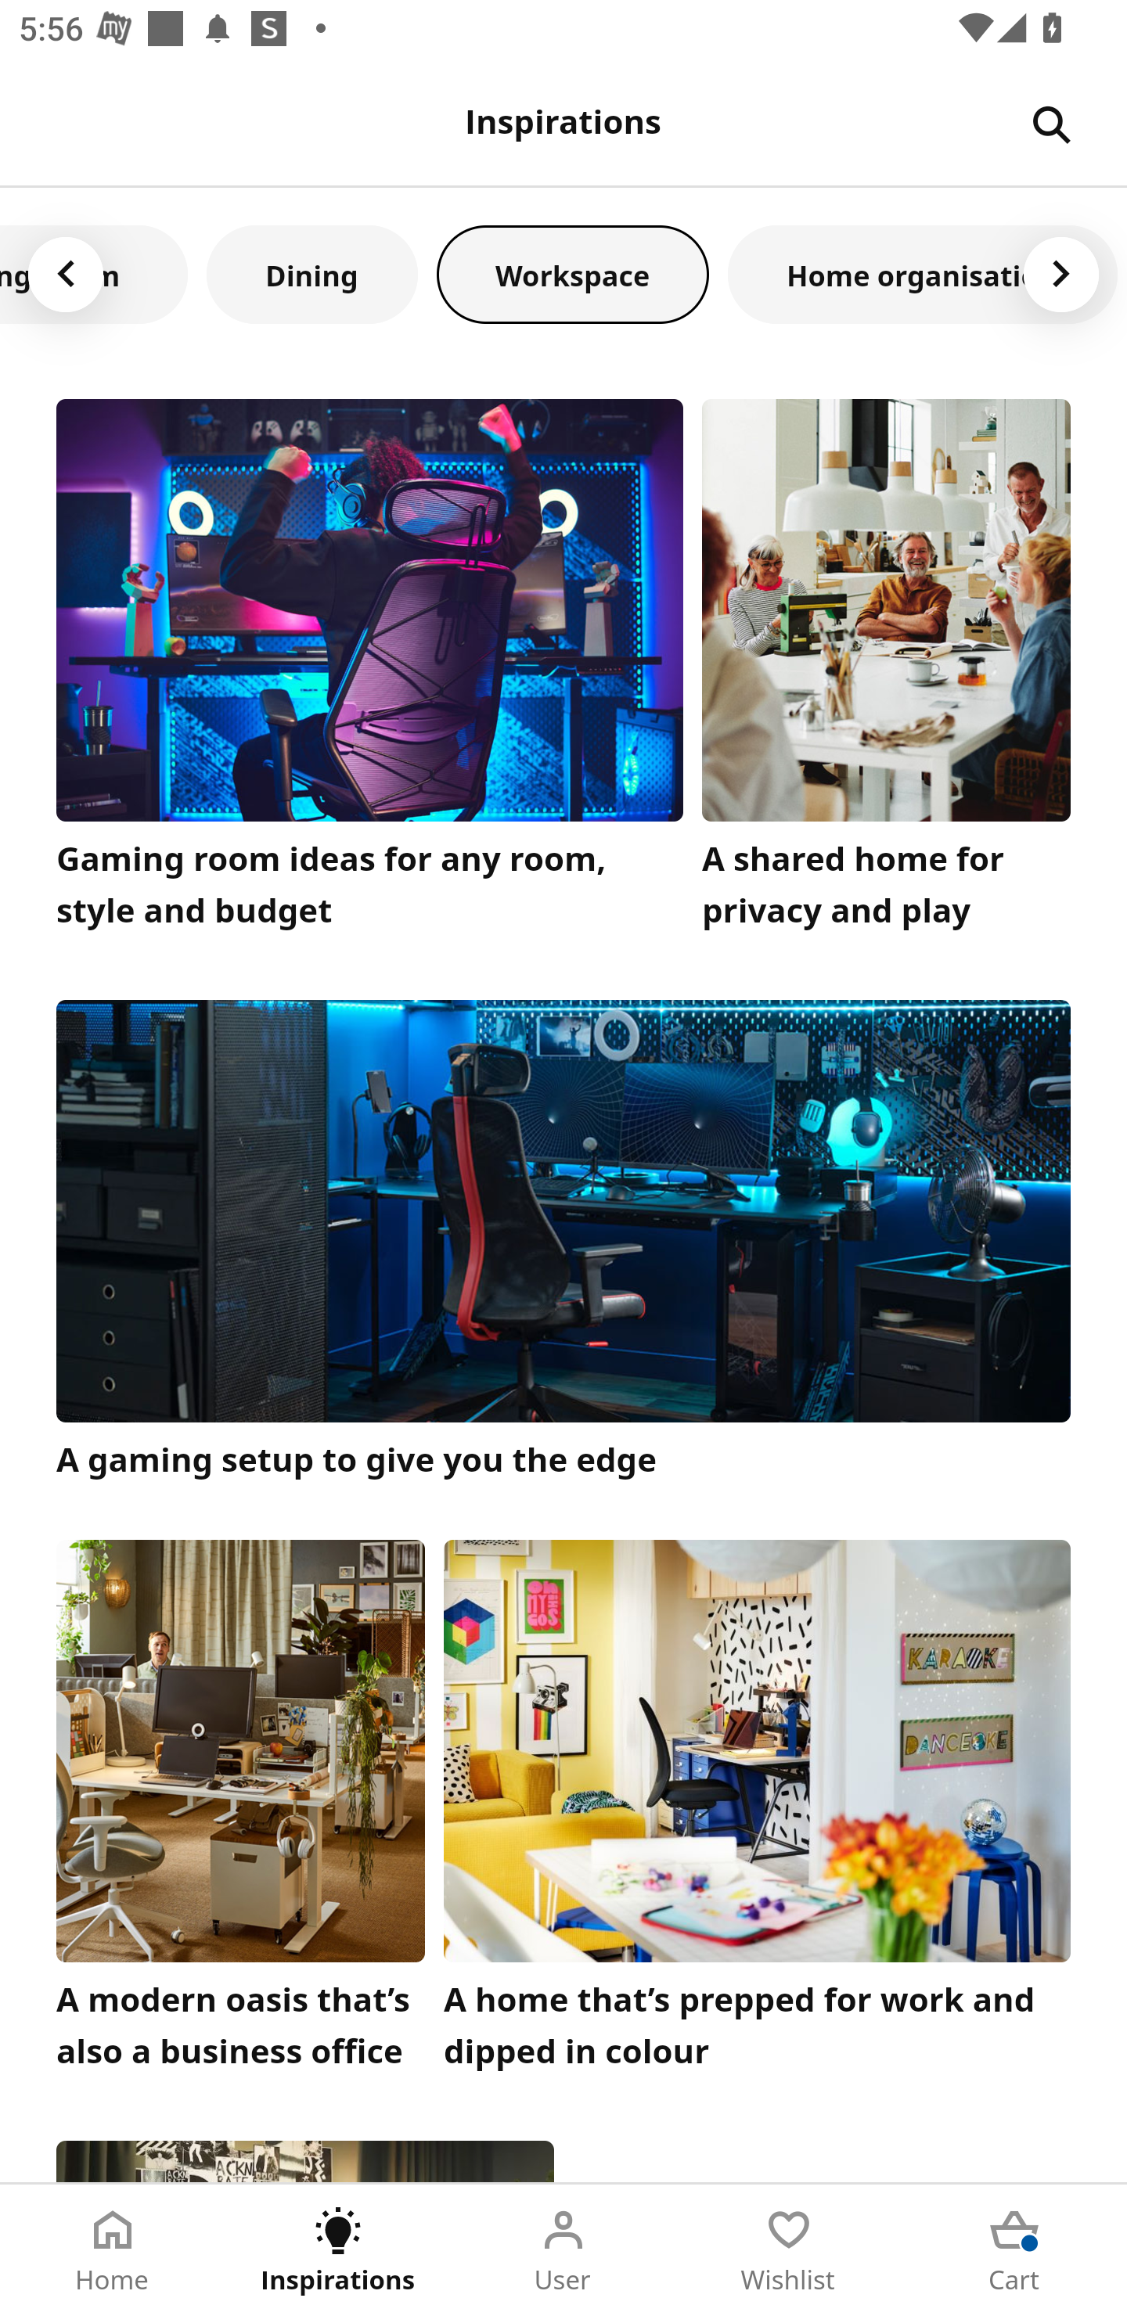  Describe the element at coordinates (240, 1812) in the screenshot. I see `A modern oasis that’s also a business office` at that location.